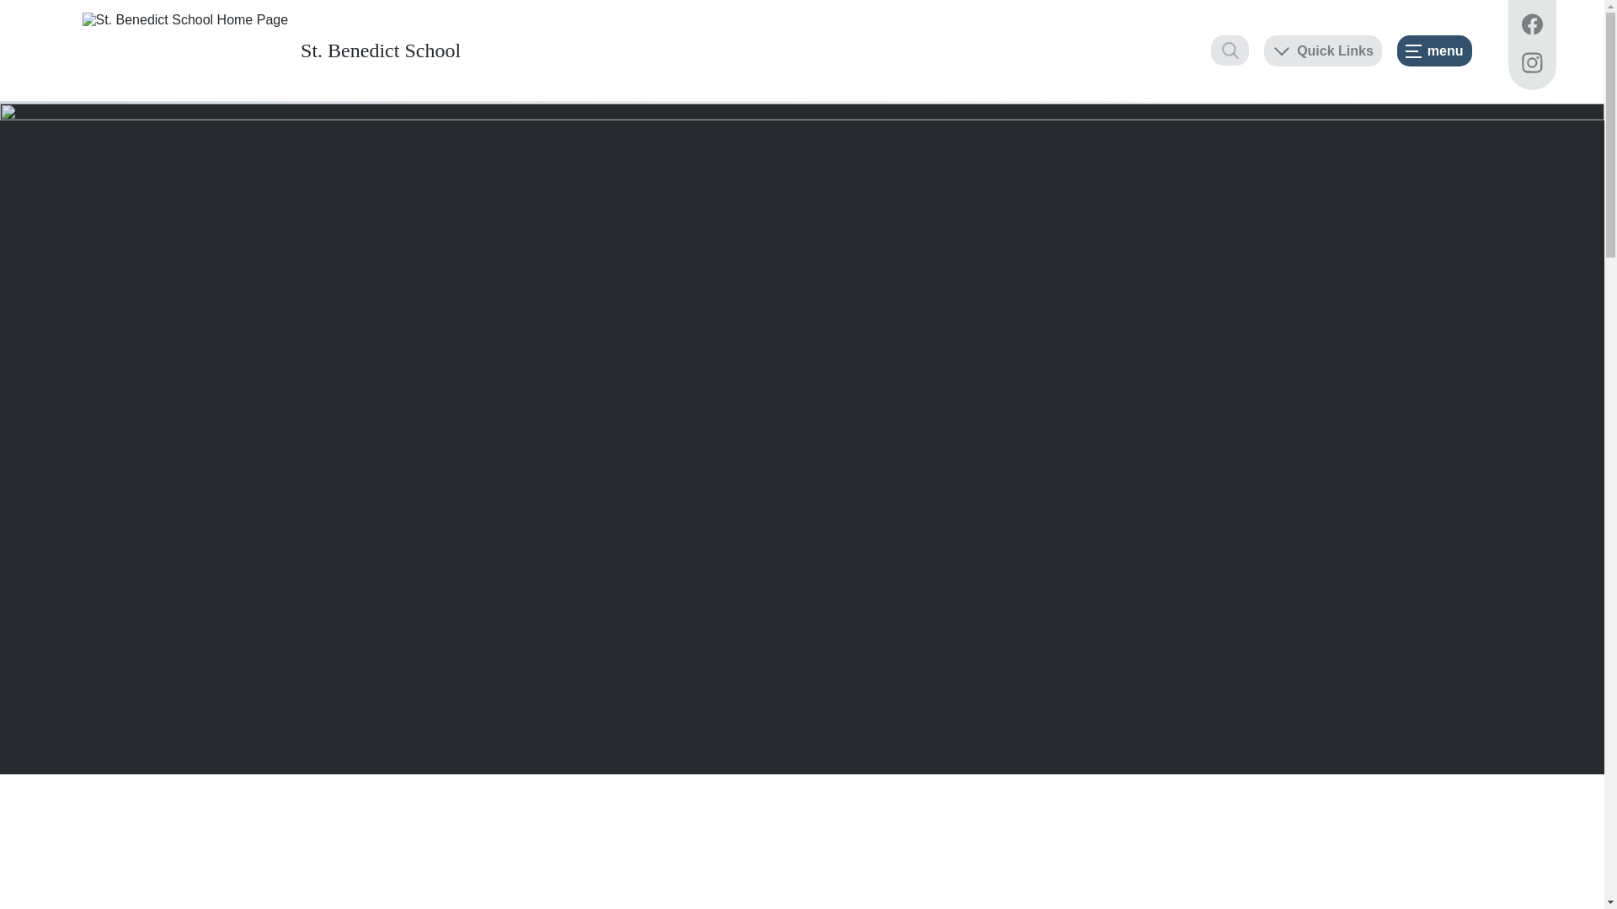 The height and width of the screenshot is (909, 1617). What do you see at coordinates (1531, 26) in the screenshot?
I see `Facebook` at bounding box center [1531, 26].